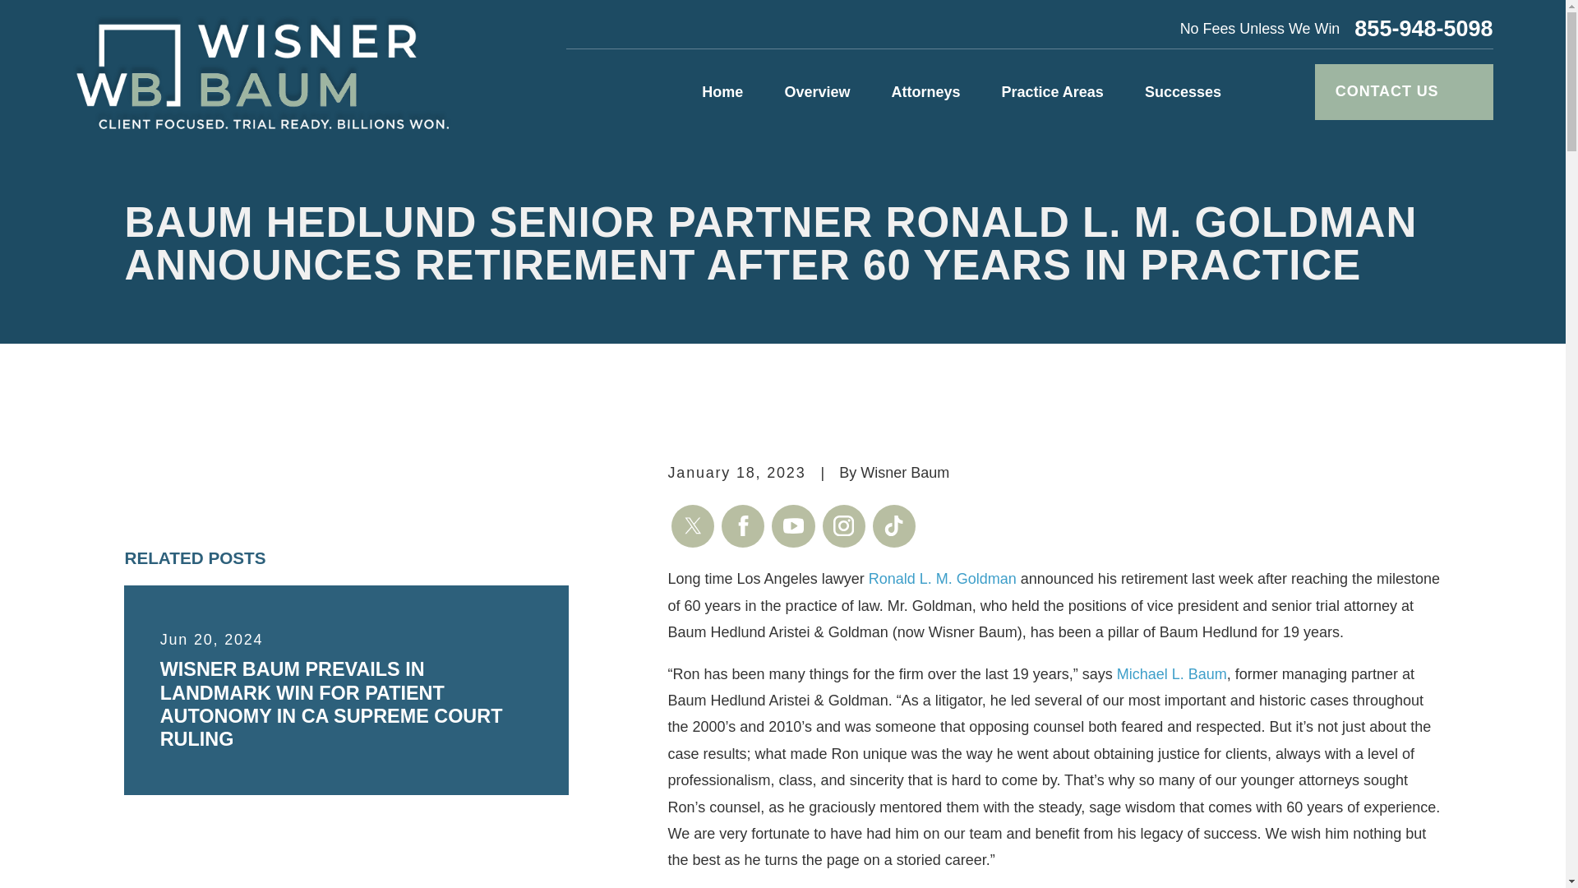  Describe the element at coordinates (792, 526) in the screenshot. I see `YouTube` at that location.